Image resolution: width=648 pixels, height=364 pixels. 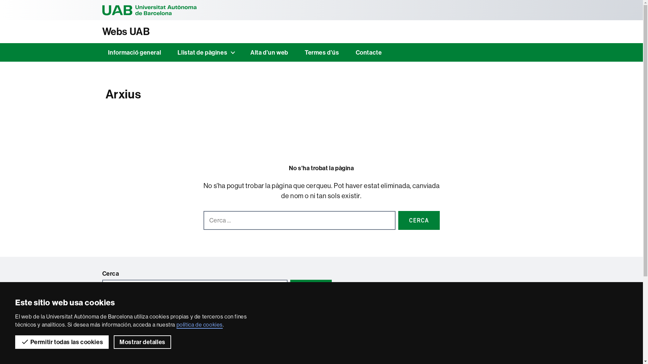 I want to click on Permitir todas las cookies, so click(x=62, y=342).